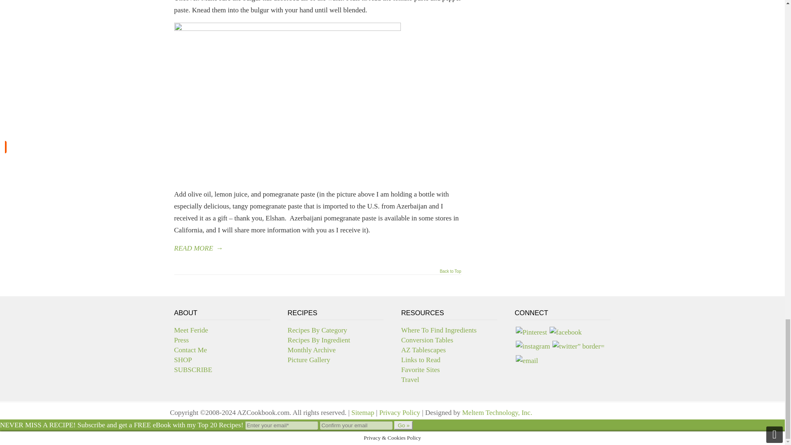 The image size is (791, 445). What do you see at coordinates (450, 274) in the screenshot?
I see `Back to Top` at bounding box center [450, 274].